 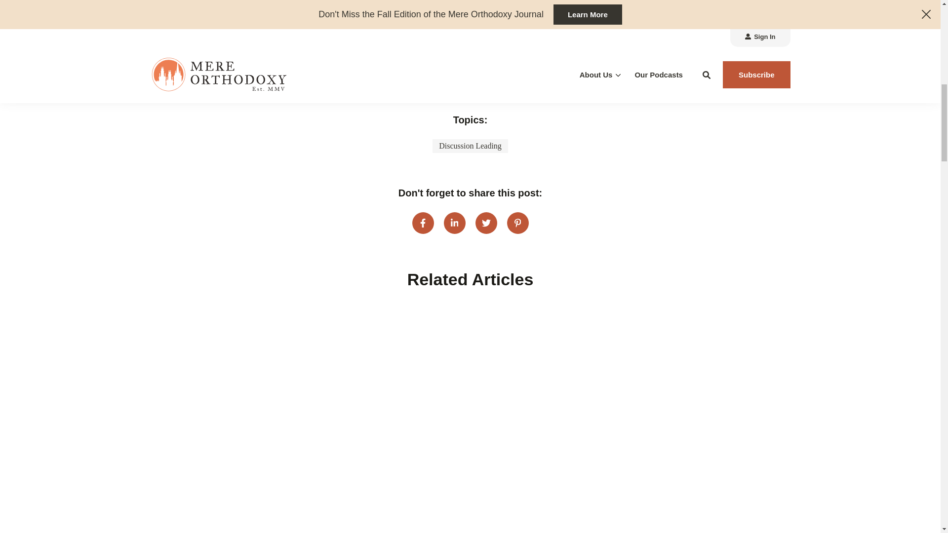 I want to click on Share on Twitter, so click(x=486, y=223).